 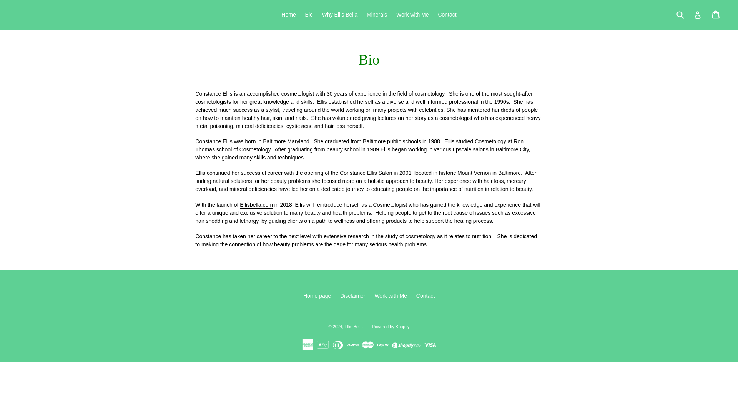 What do you see at coordinates (288, 15) in the screenshot?
I see `Contact` at bounding box center [288, 15].